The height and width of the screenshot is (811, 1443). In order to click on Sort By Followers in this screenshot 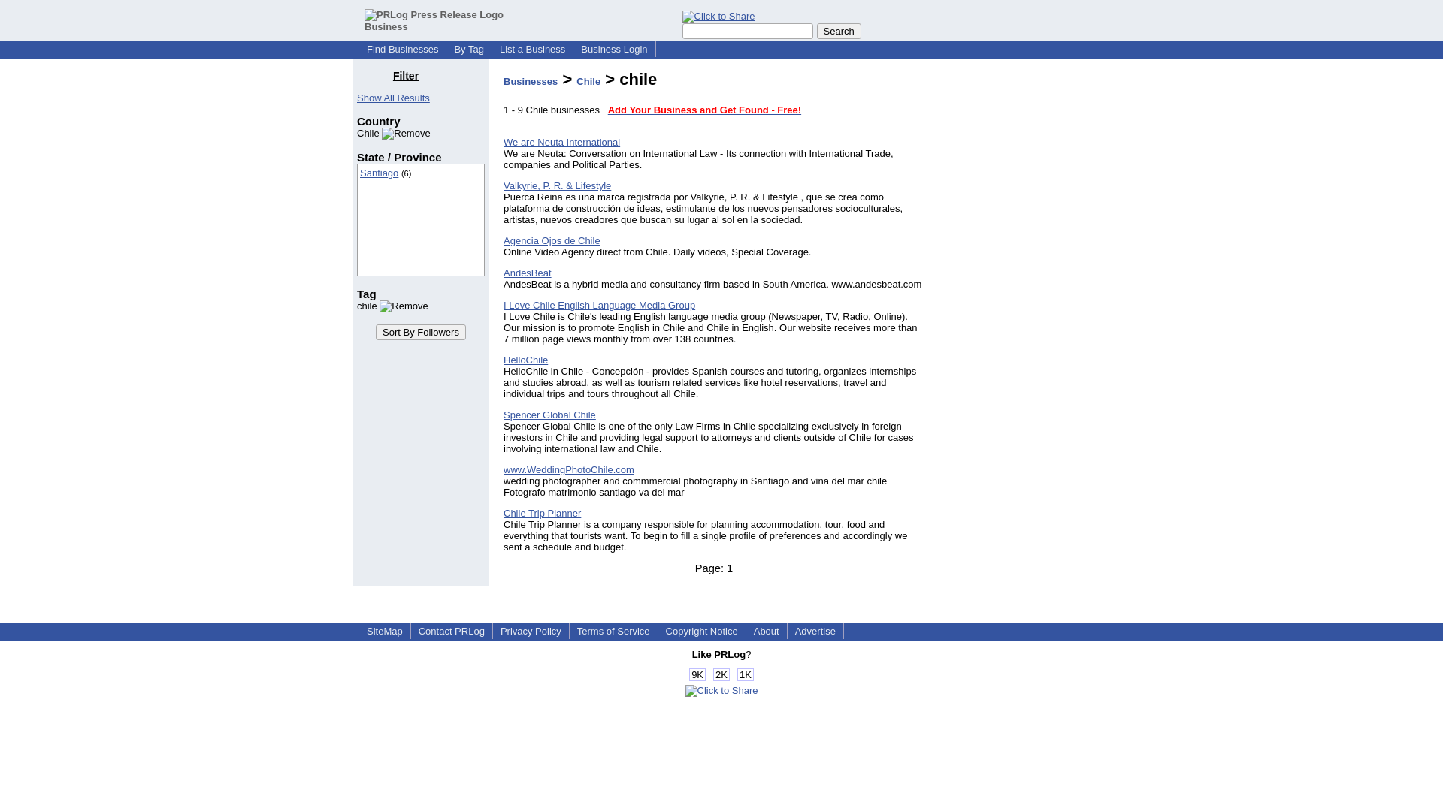, I will do `click(421, 332)`.